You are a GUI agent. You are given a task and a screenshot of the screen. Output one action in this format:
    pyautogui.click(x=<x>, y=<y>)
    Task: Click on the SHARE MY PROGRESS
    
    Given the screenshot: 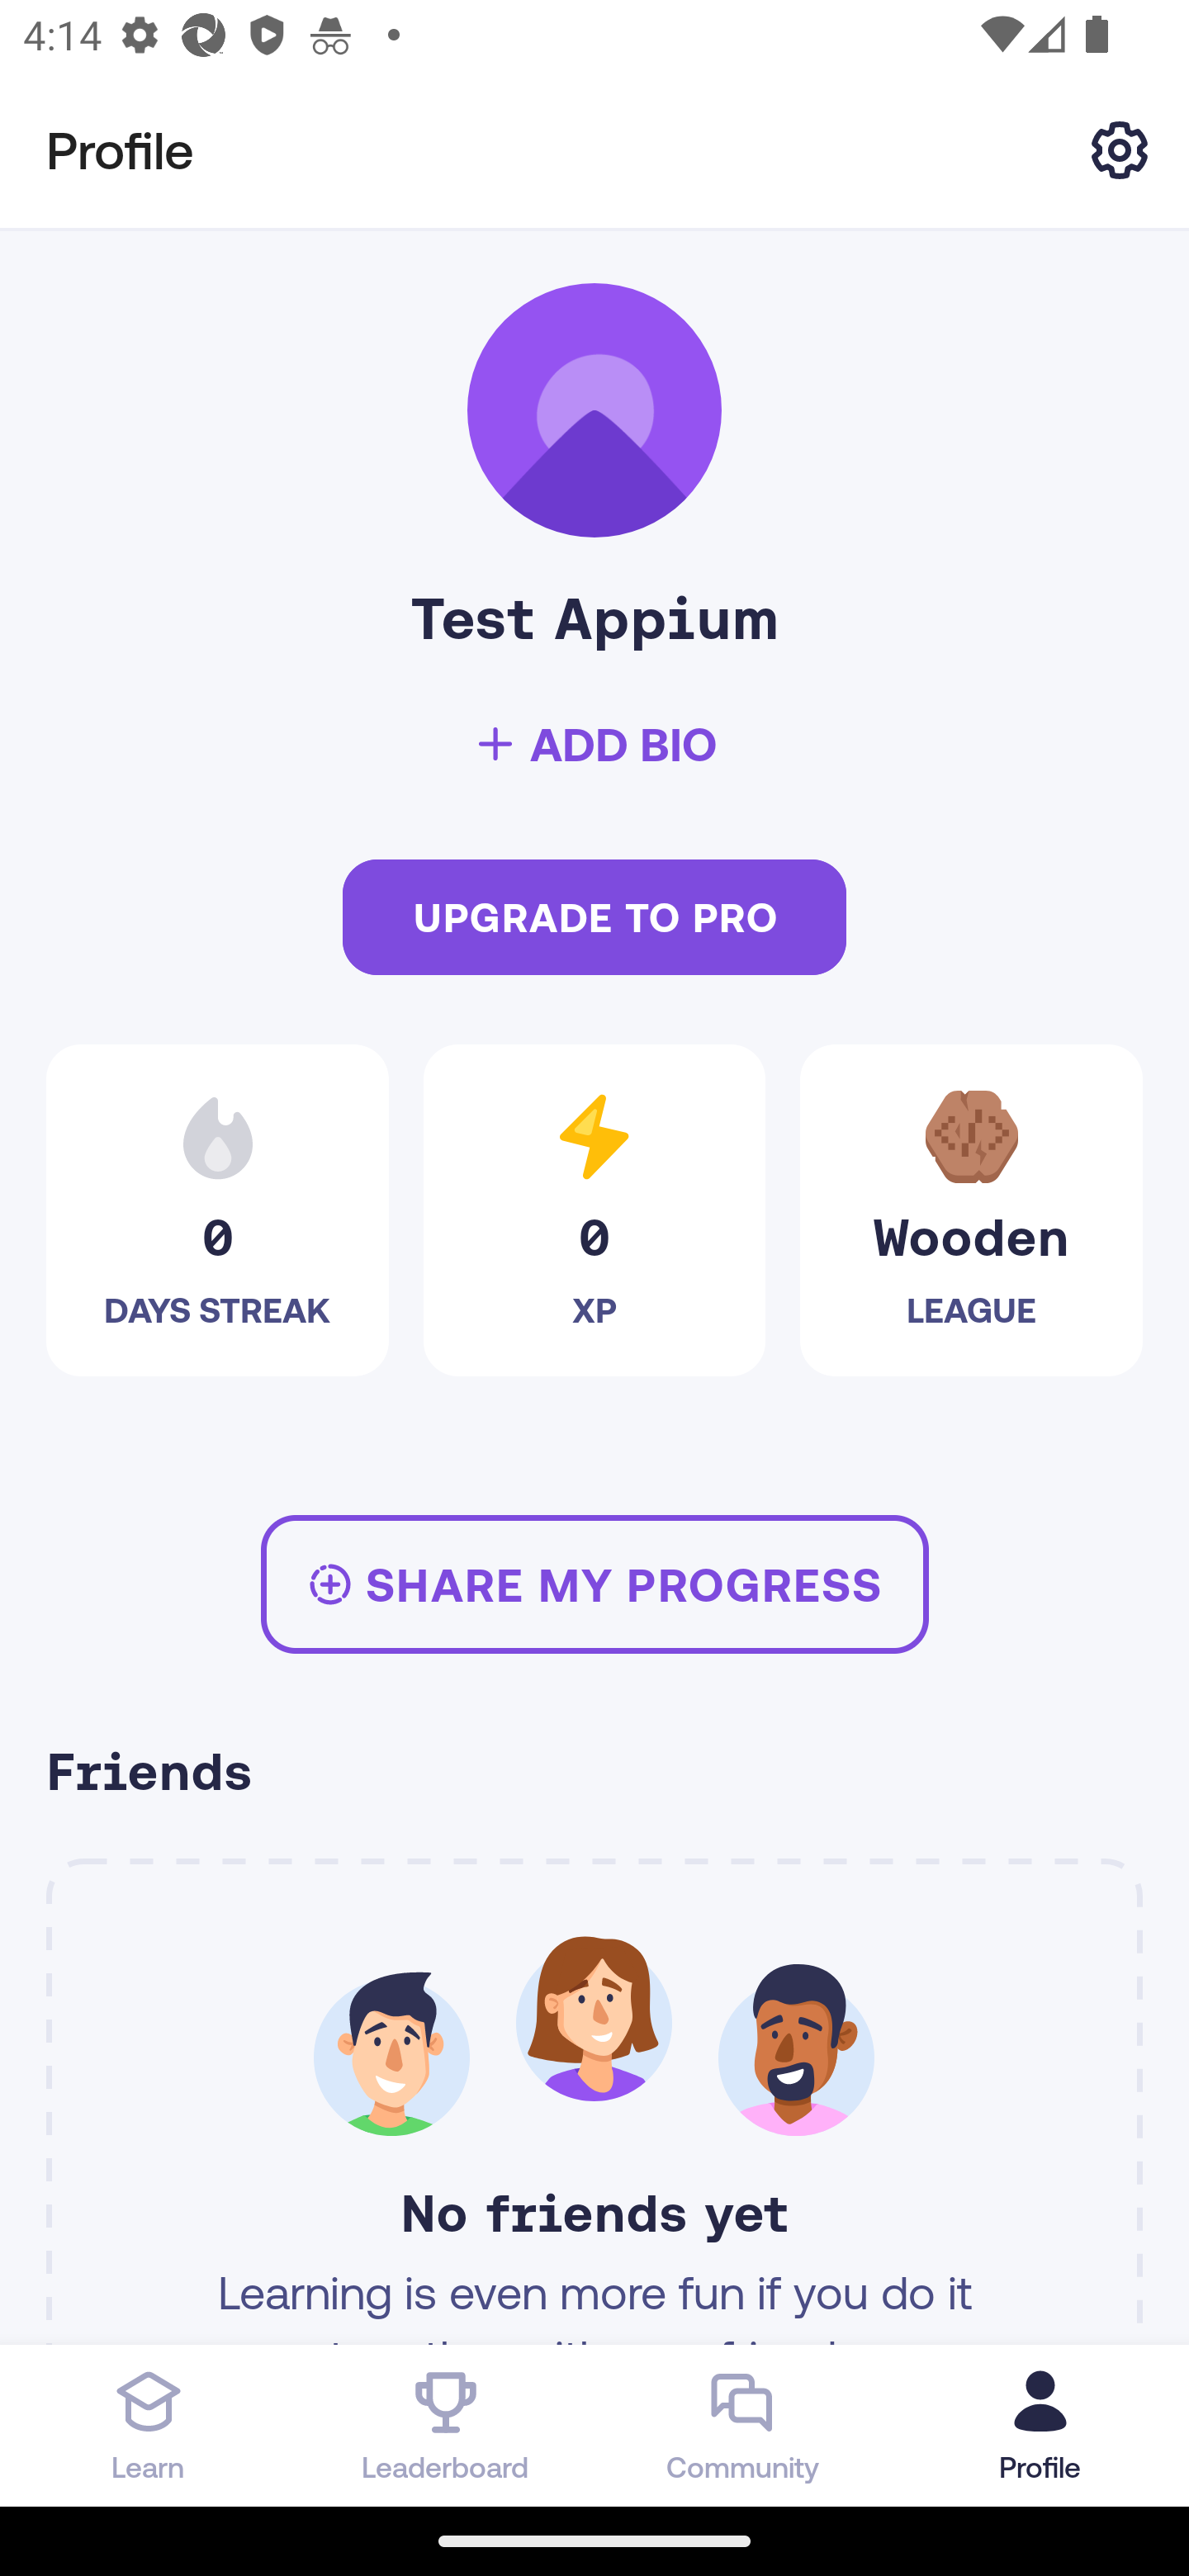 What is the action you would take?
    pyautogui.click(x=594, y=1584)
    